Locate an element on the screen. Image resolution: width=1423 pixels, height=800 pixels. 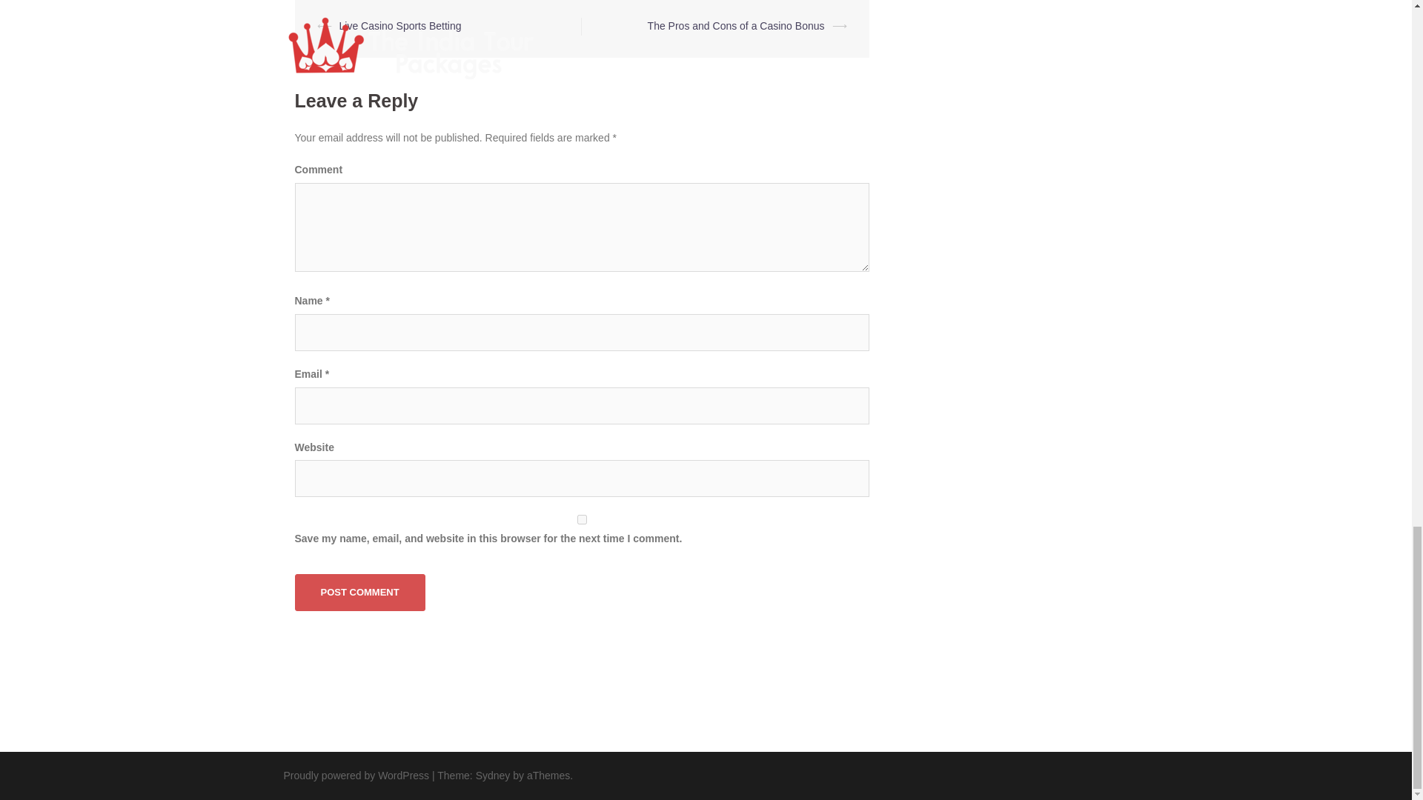
Sydney is located at coordinates (493, 775).